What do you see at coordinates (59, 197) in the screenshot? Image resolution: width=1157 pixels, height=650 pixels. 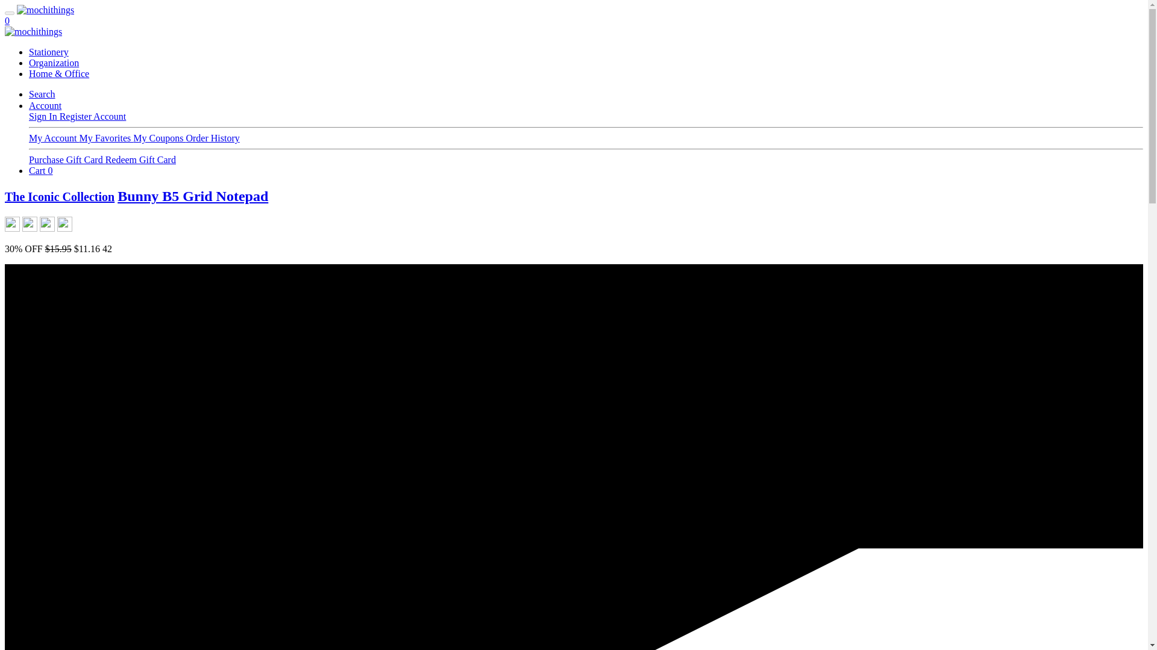 I see `The Iconic Collection` at bounding box center [59, 197].